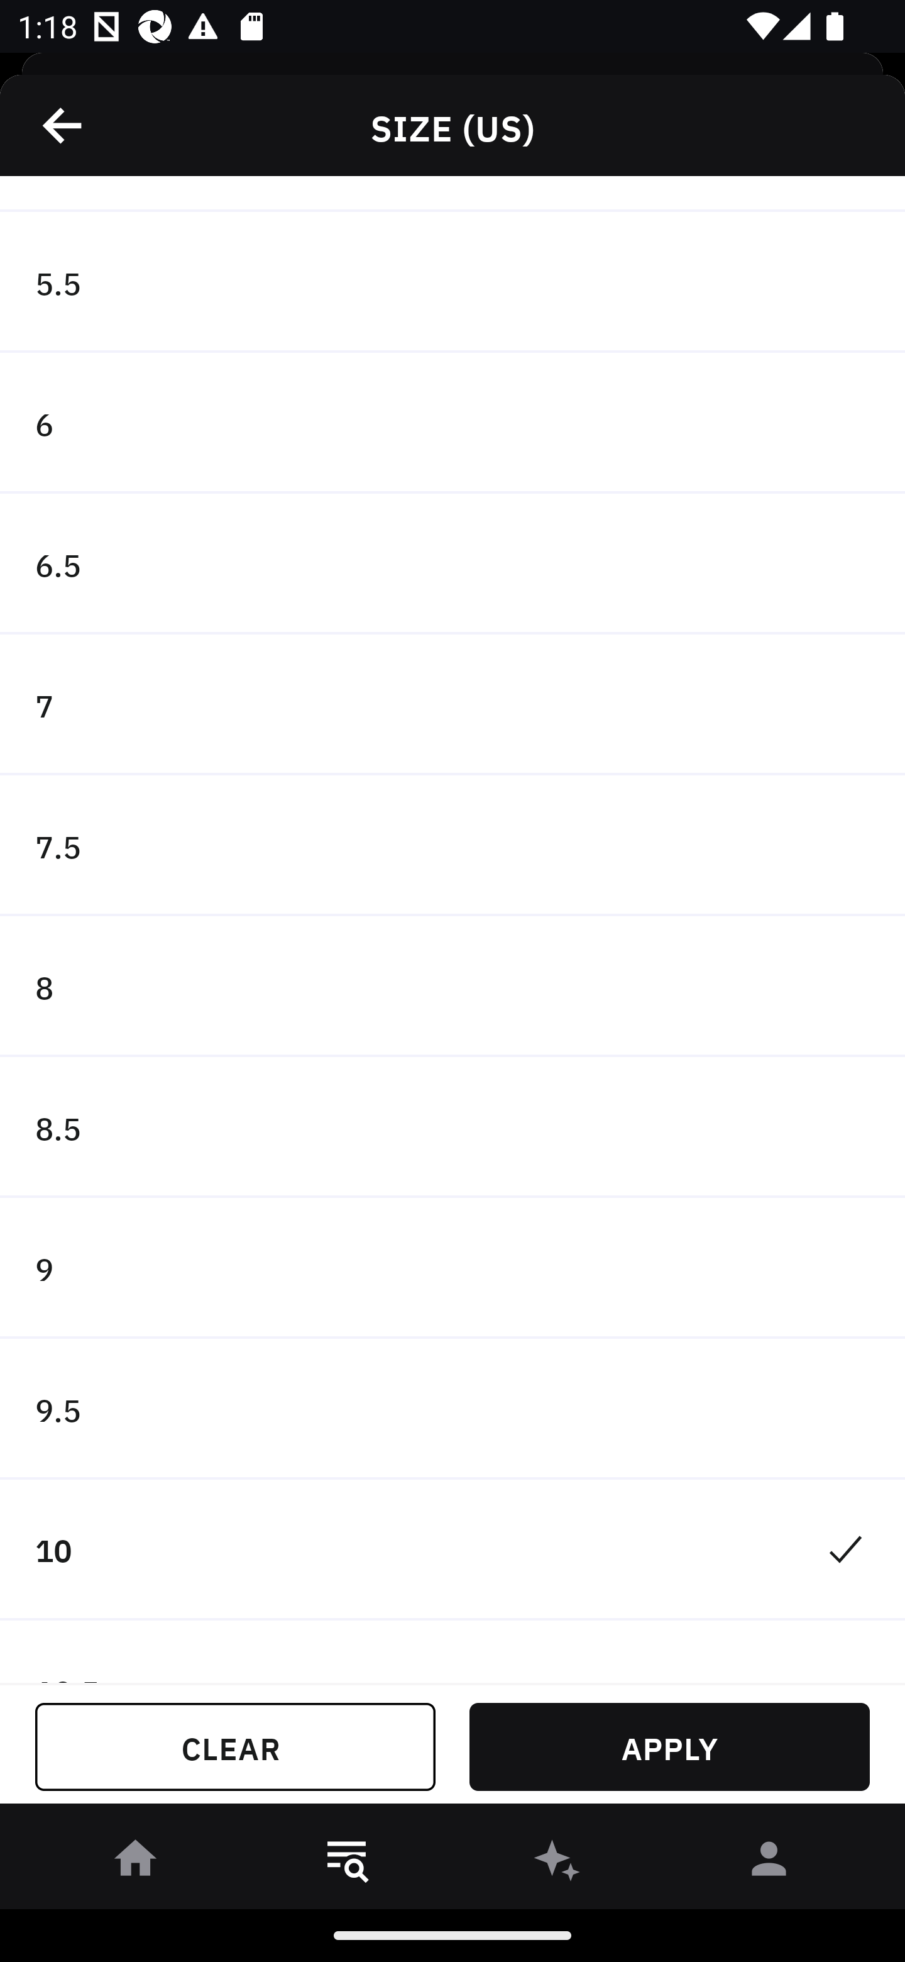  Describe the element at coordinates (136, 1863) in the screenshot. I see `󰋜` at that location.